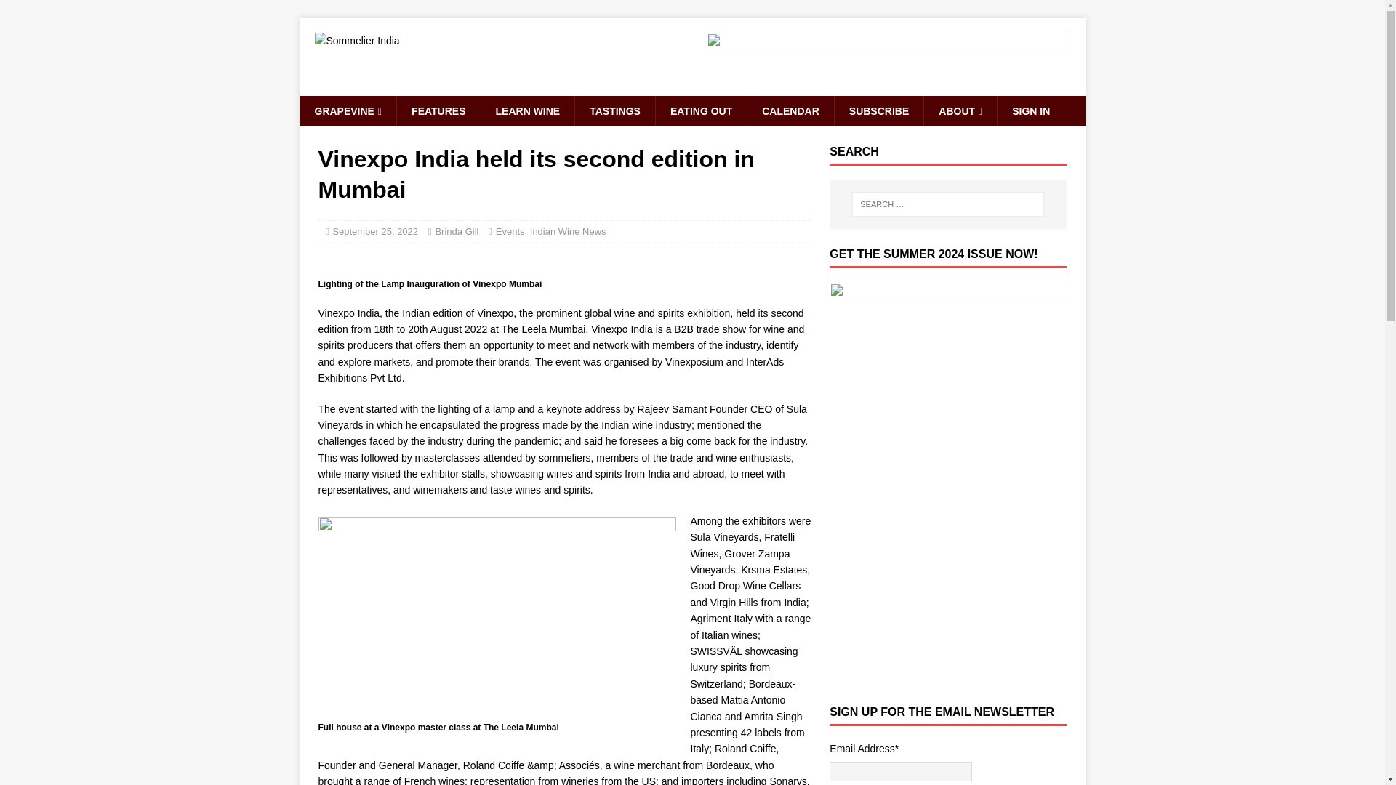  What do you see at coordinates (614, 110) in the screenshot?
I see `TASTINGS` at bounding box center [614, 110].